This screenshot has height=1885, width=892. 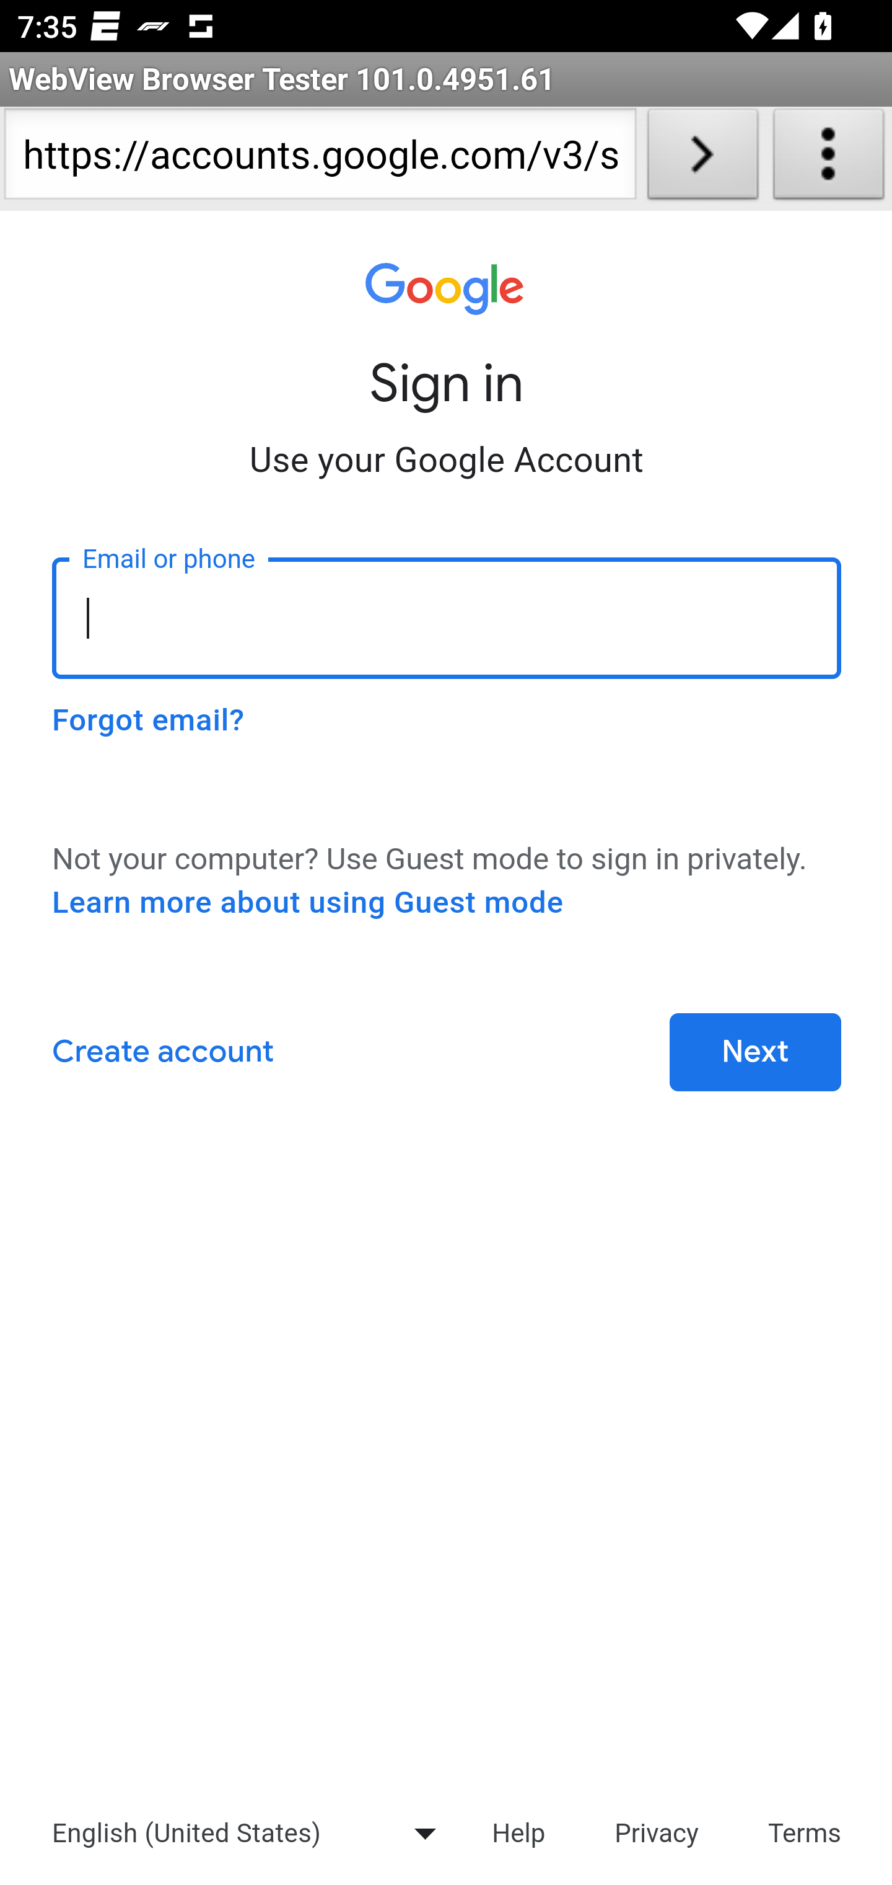 I want to click on Load URL, so click(x=702, y=159).